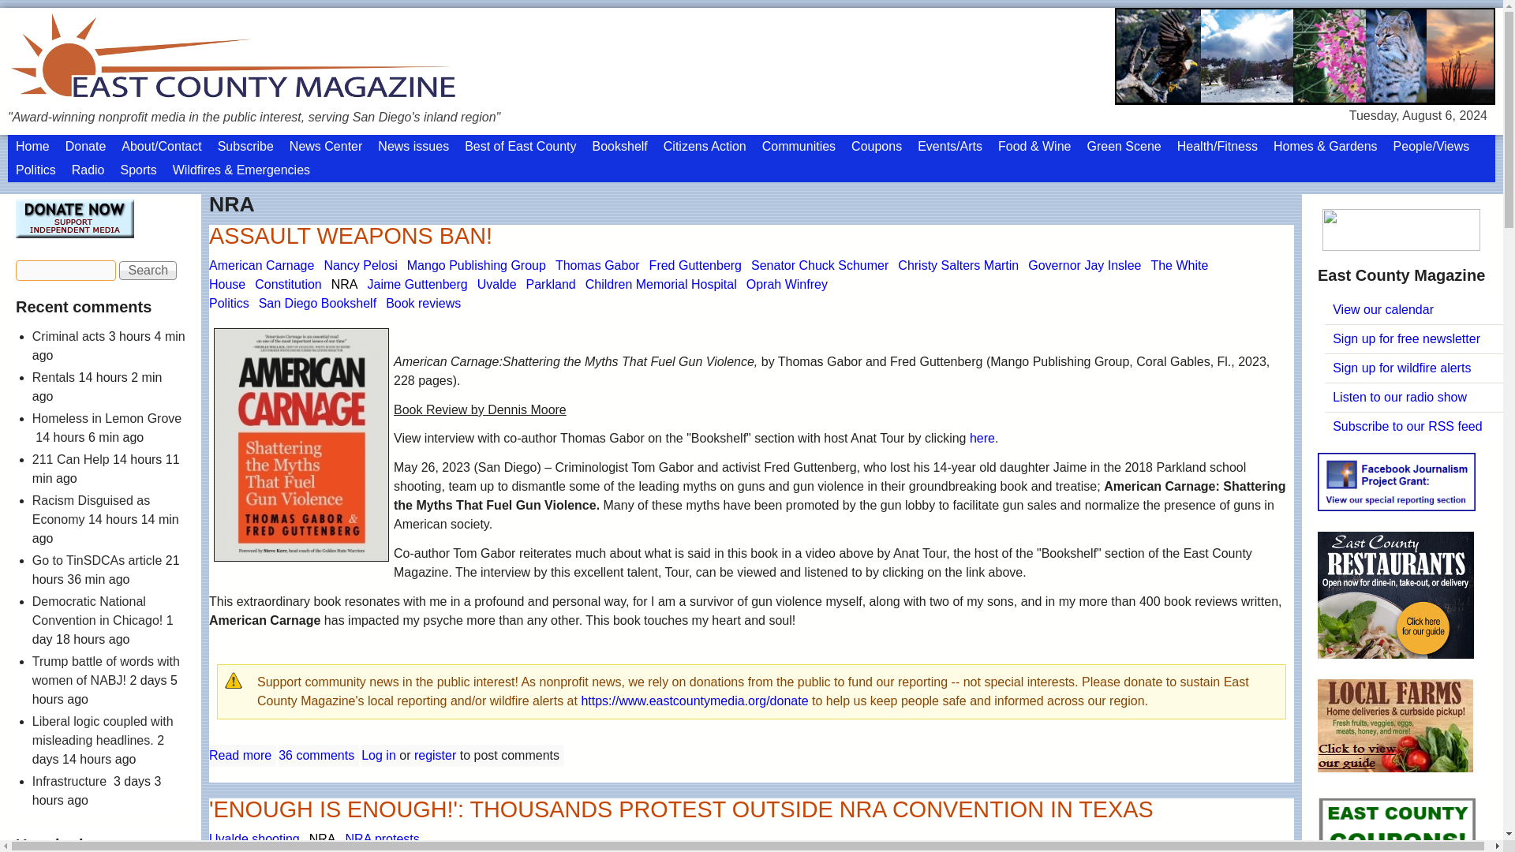 Image resolution: width=1515 pixels, height=852 pixels. What do you see at coordinates (148, 270) in the screenshot?
I see `Search` at bounding box center [148, 270].